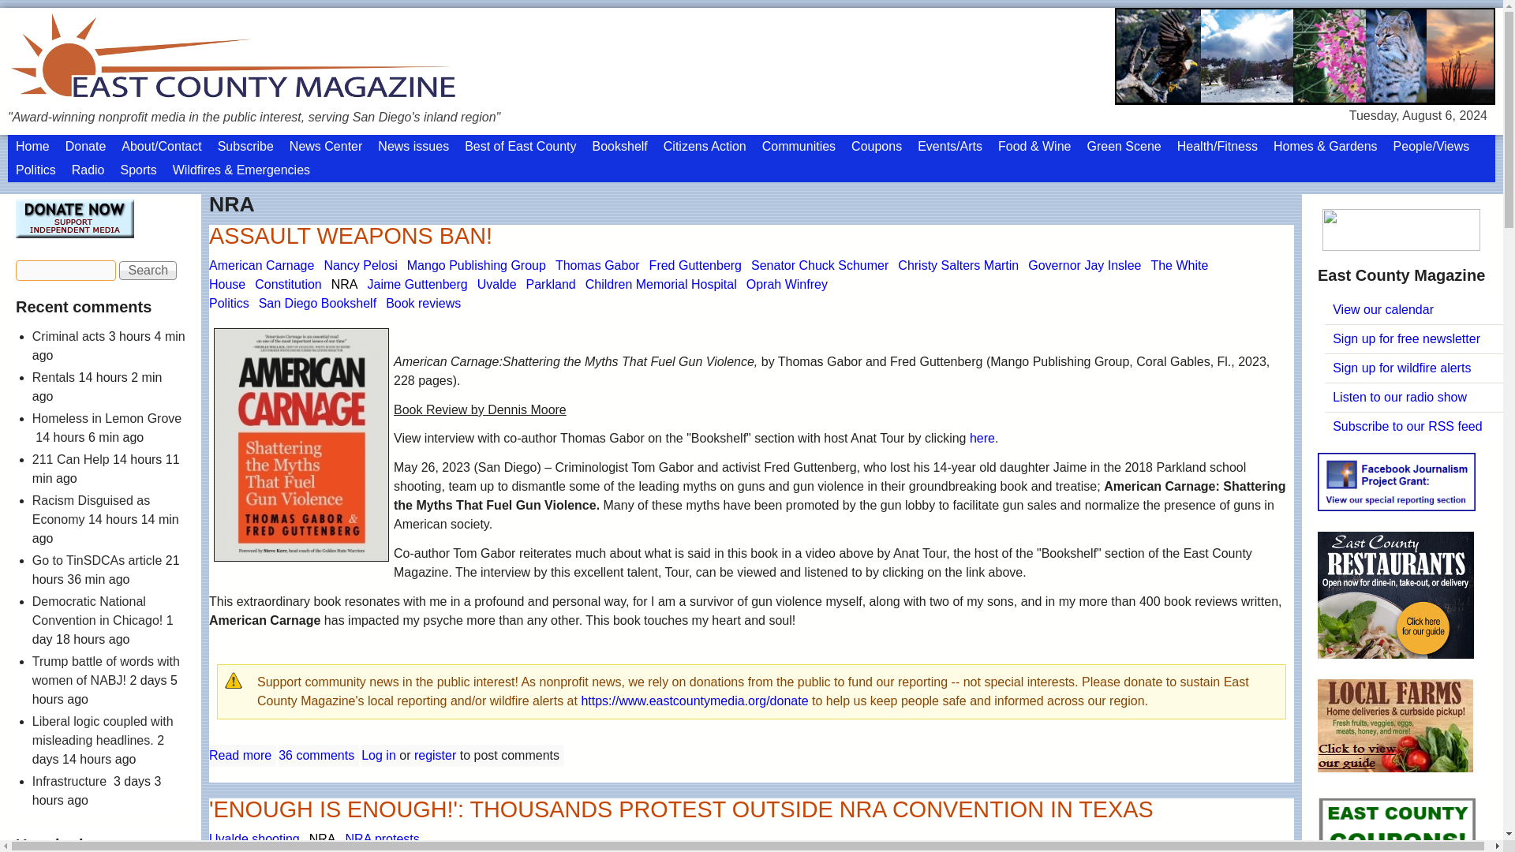 Image resolution: width=1515 pixels, height=852 pixels. What do you see at coordinates (148, 270) in the screenshot?
I see `Search` at bounding box center [148, 270].